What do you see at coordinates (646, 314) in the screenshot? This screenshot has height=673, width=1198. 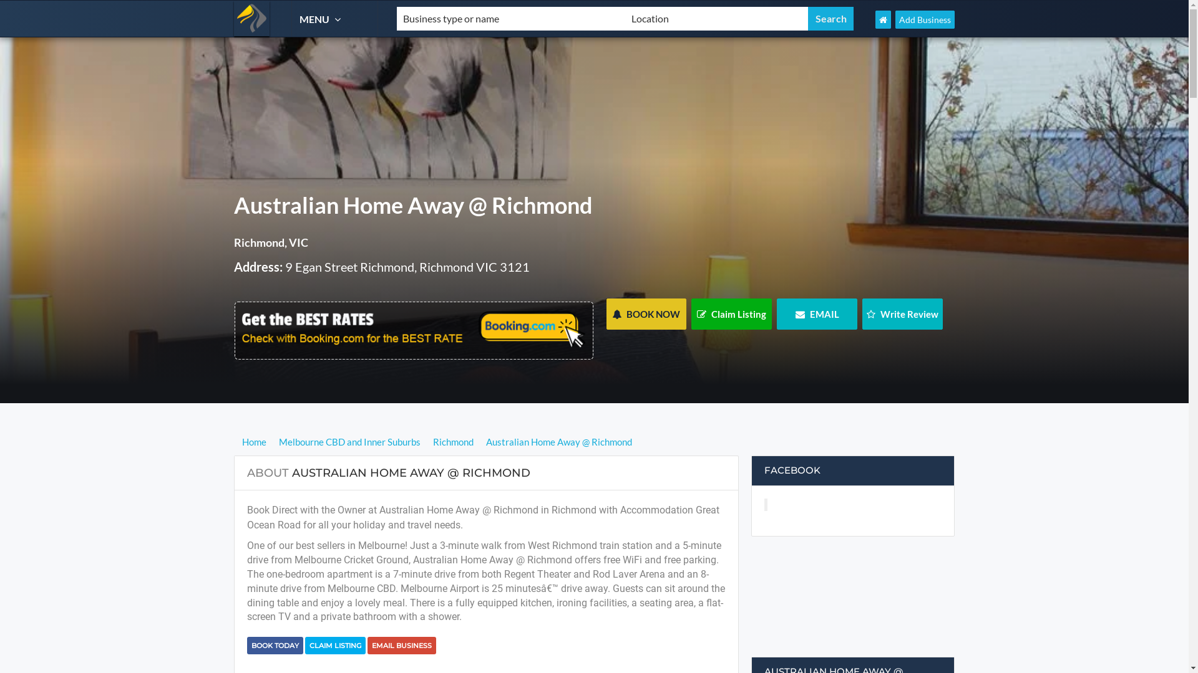 I see ` BOOK NOW` at bounding box center [646, 314].